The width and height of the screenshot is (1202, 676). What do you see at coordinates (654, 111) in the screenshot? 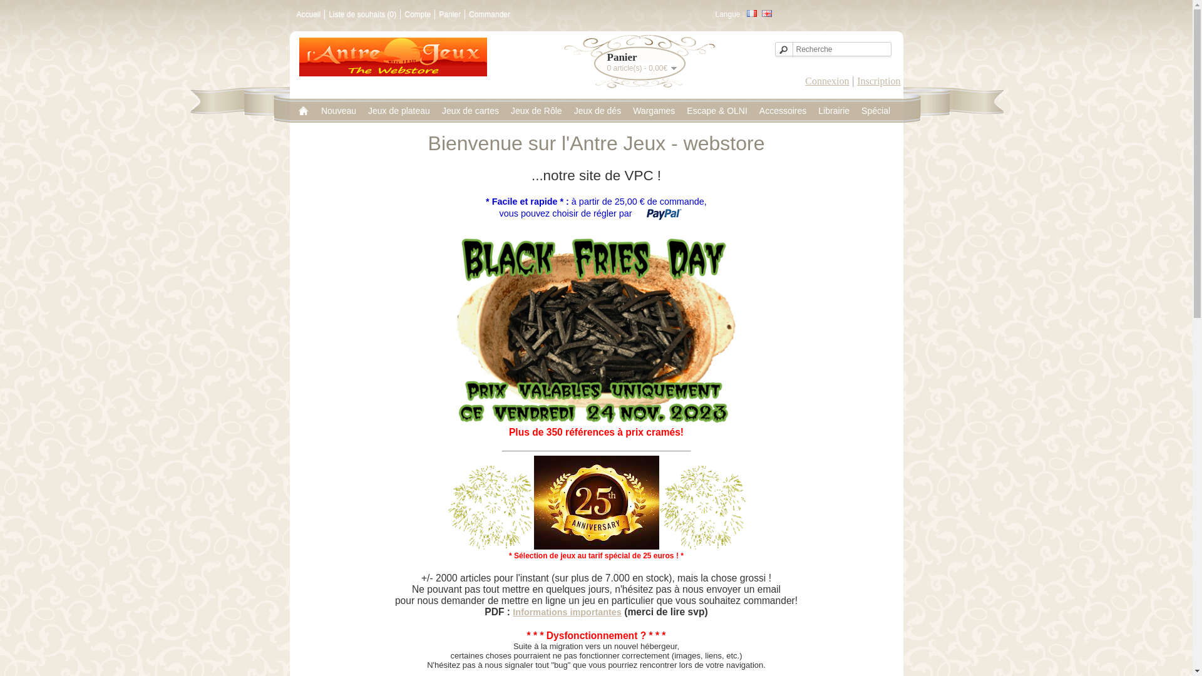
I see `Wargames` at bounding box center [654, 111].